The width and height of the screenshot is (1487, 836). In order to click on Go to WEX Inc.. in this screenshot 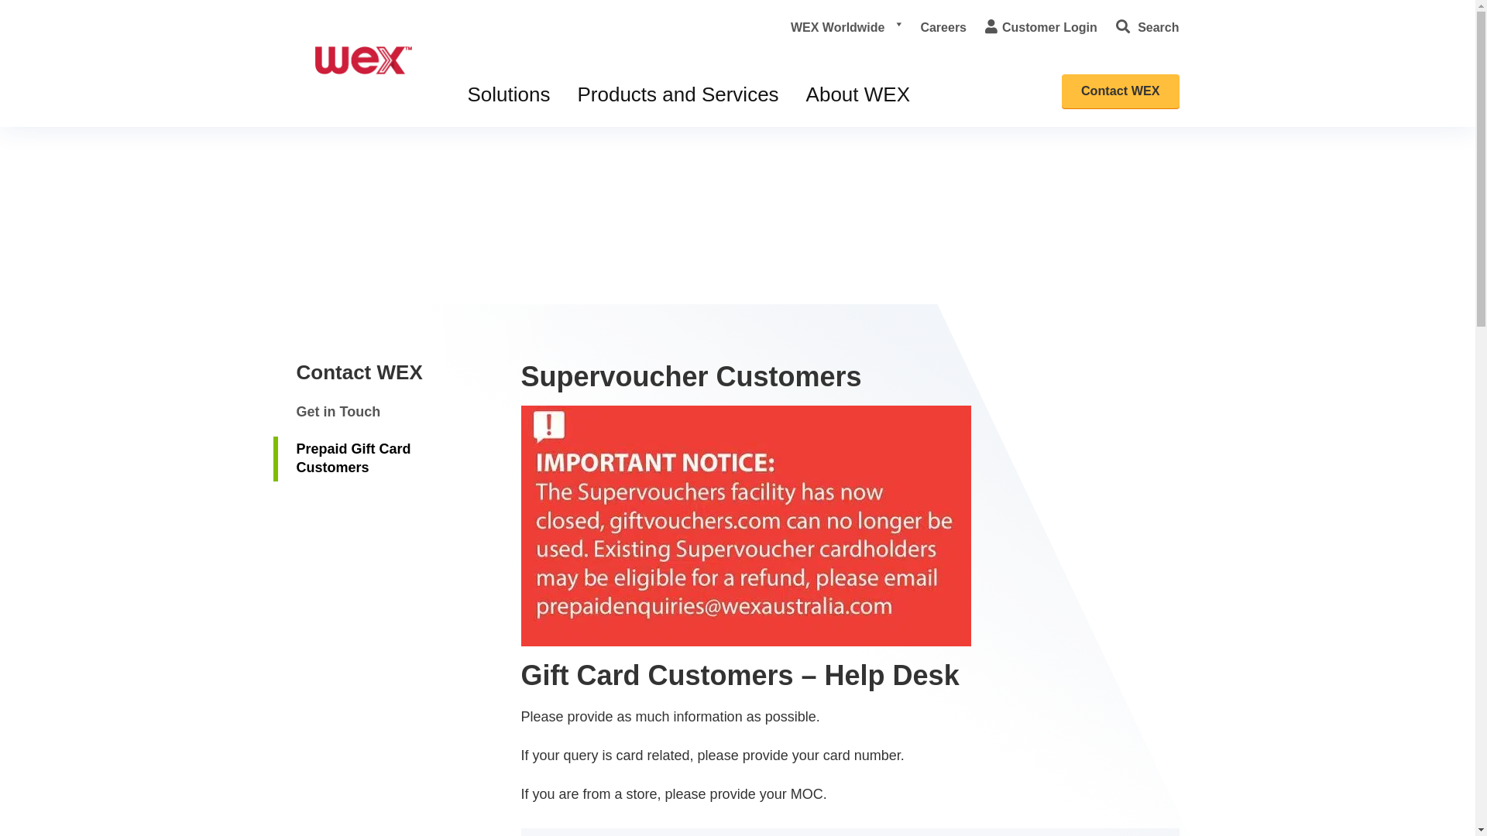, I will do `click(302, 163)`.